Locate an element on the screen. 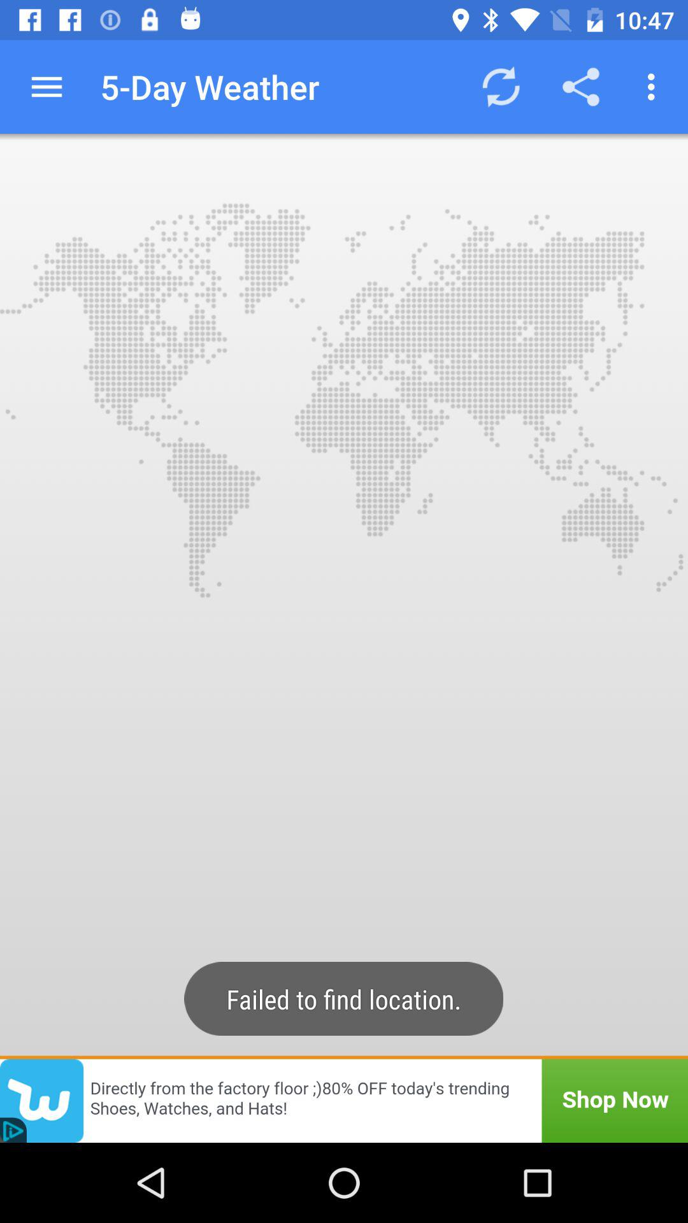 This screenshot has height=1223, width=688. press app to the left of 5-day weather item is located at coordinates (47, 87).